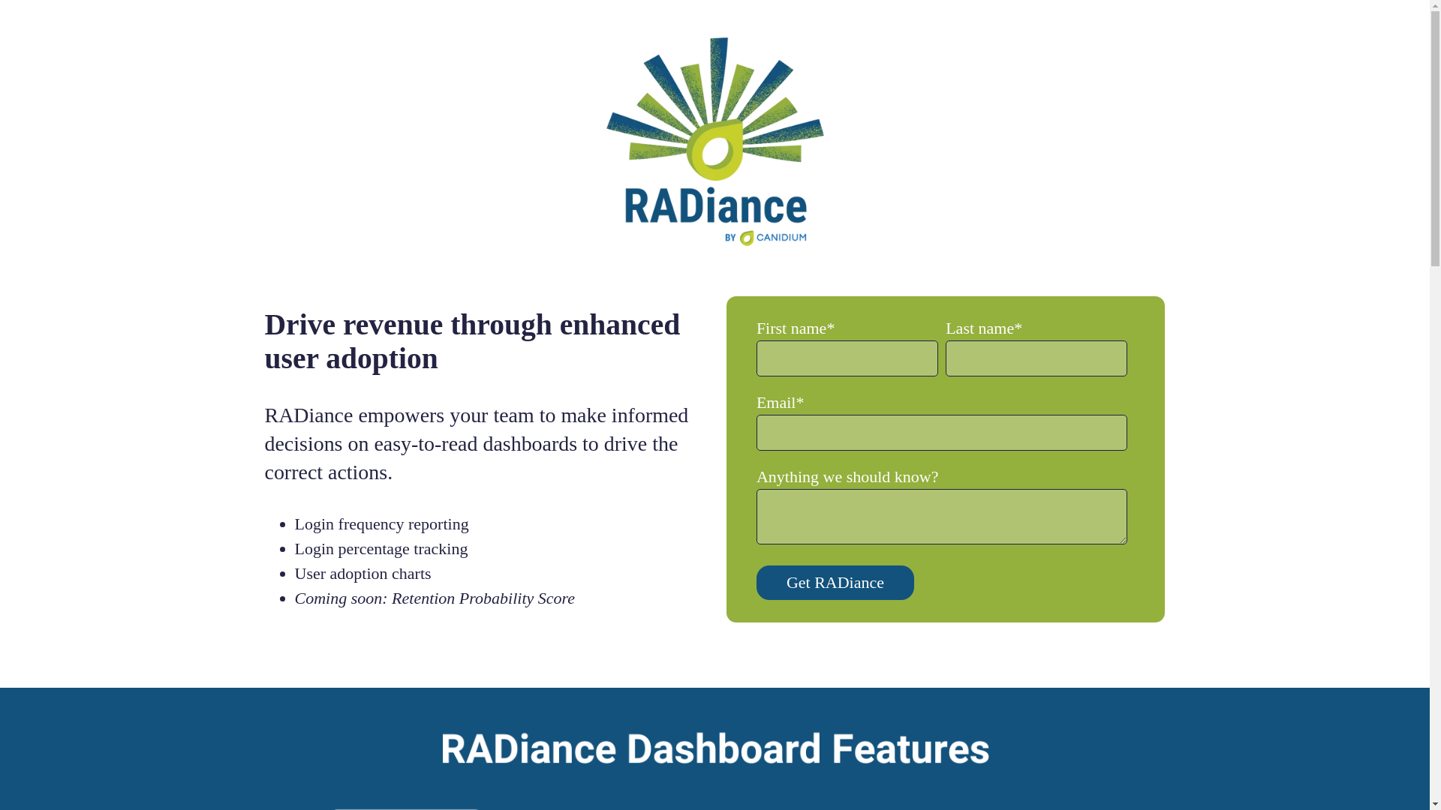  I want to click on RADiance Logo by Canidium-1, so click(714, 141).